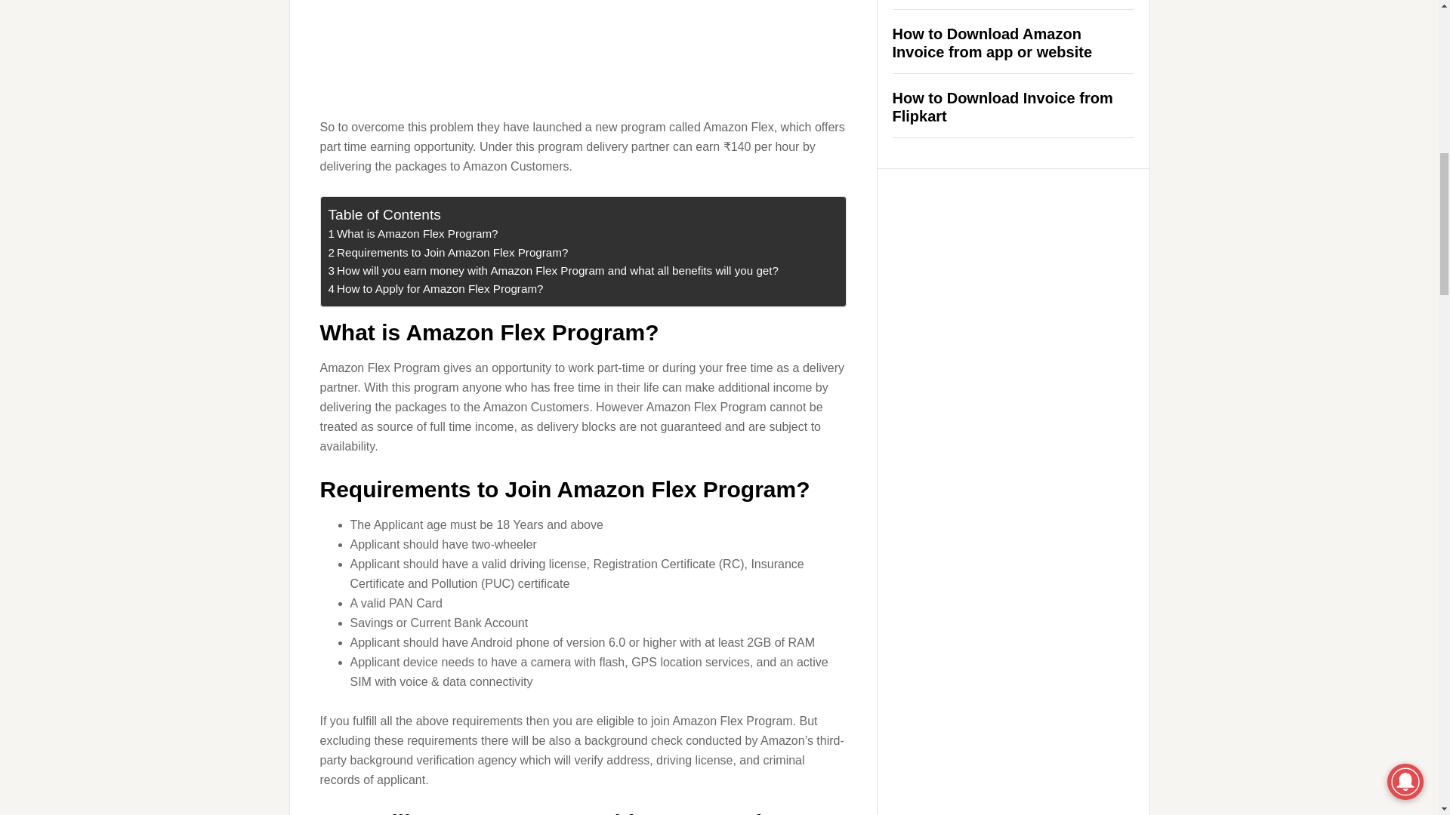 This screenshot has width=1450, height=815. What do you see at coordinates (992, 42) in the screenshot?
I see `Requirements to Join Amazon Flex Program?` at bounding box center [992, 42].